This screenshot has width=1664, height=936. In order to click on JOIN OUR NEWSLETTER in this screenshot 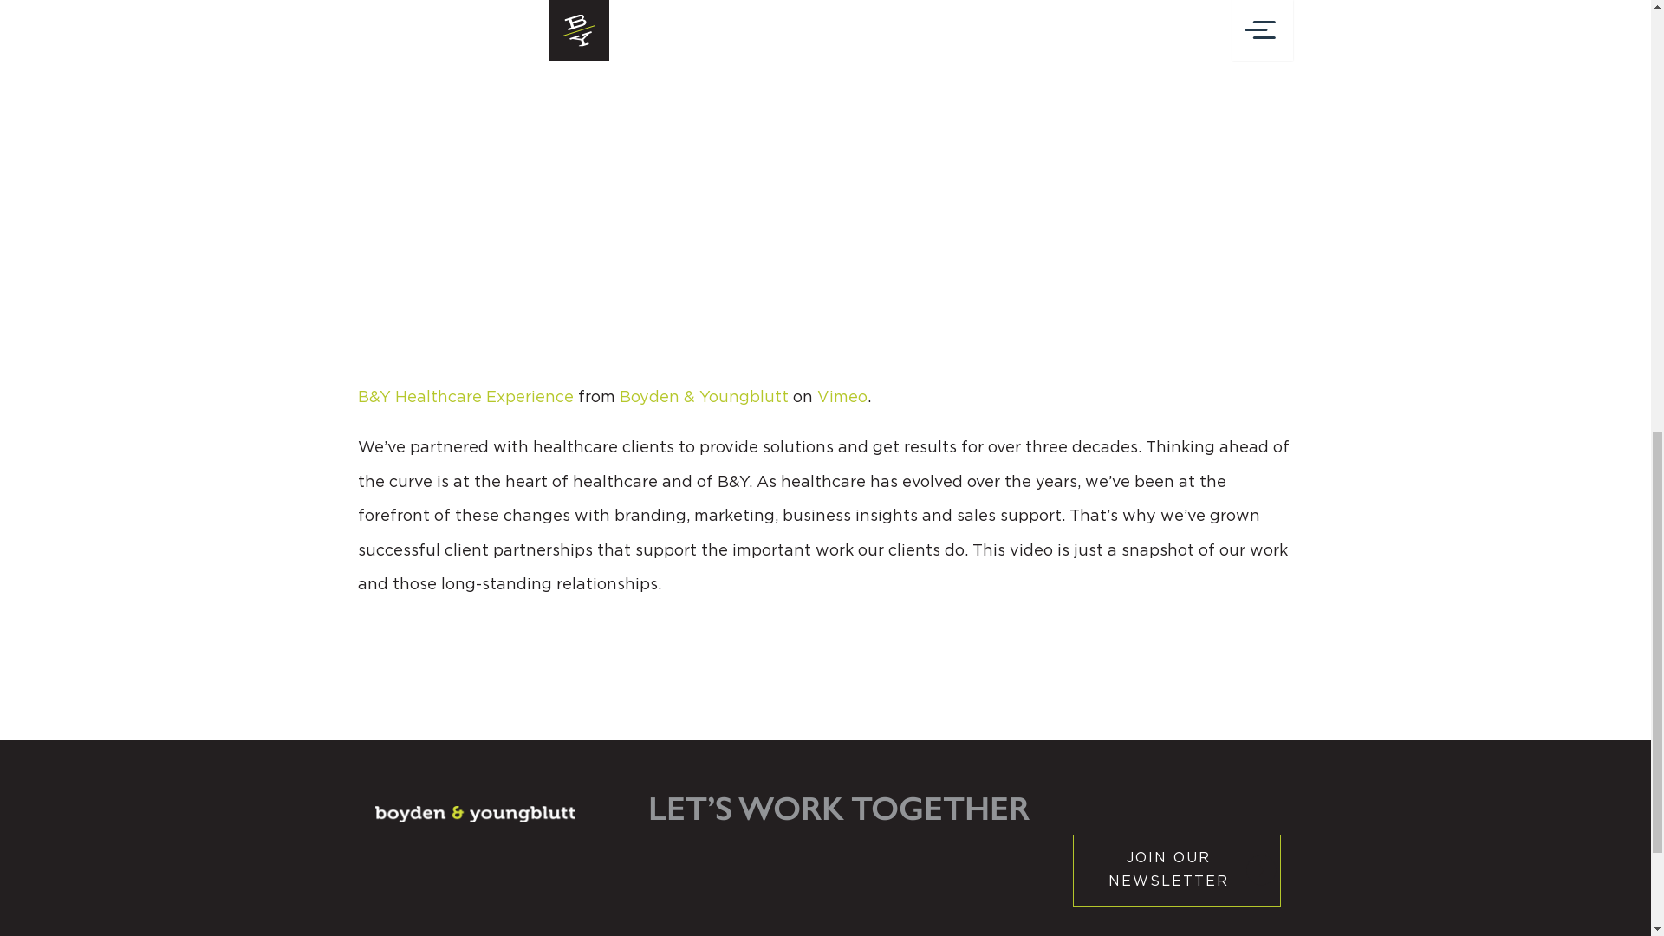, I will do `click(1177, 870)`.